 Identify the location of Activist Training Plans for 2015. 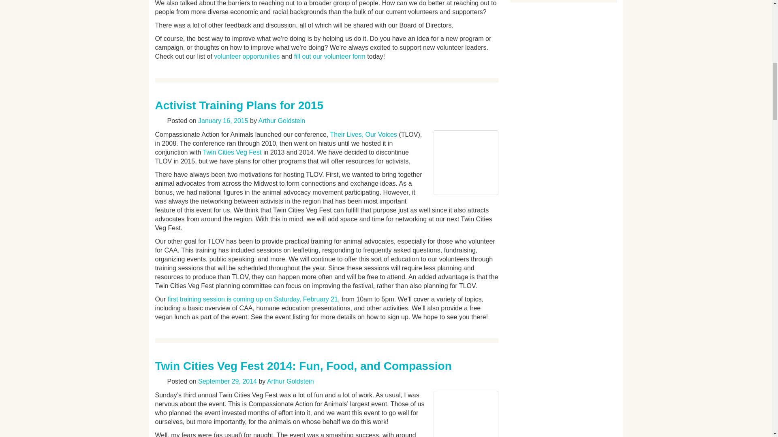
(239, 105).